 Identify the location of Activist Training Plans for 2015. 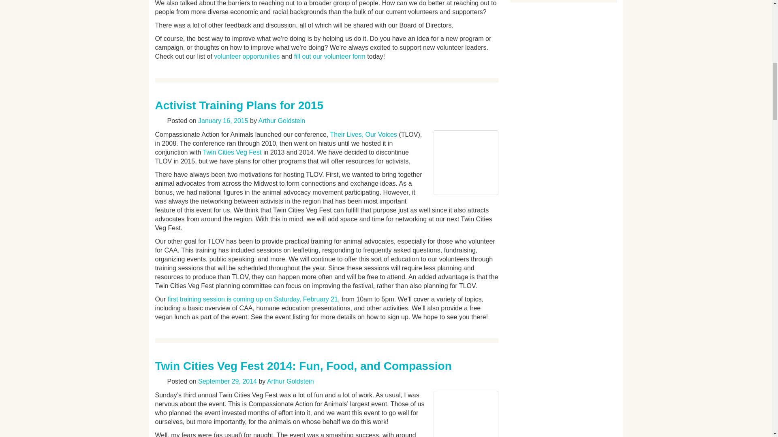
(239, 105).